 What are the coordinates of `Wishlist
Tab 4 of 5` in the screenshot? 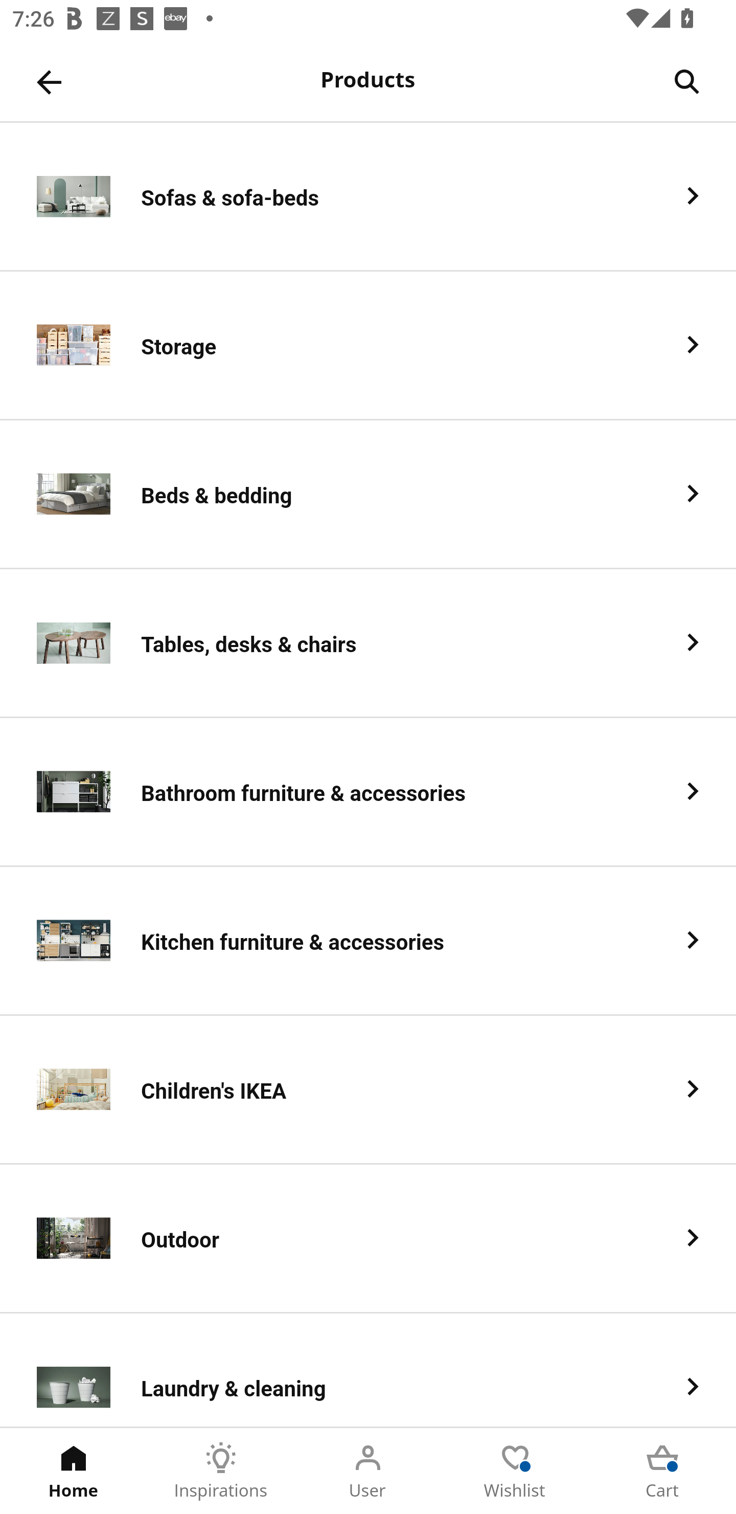 It's located at (515, 1471).